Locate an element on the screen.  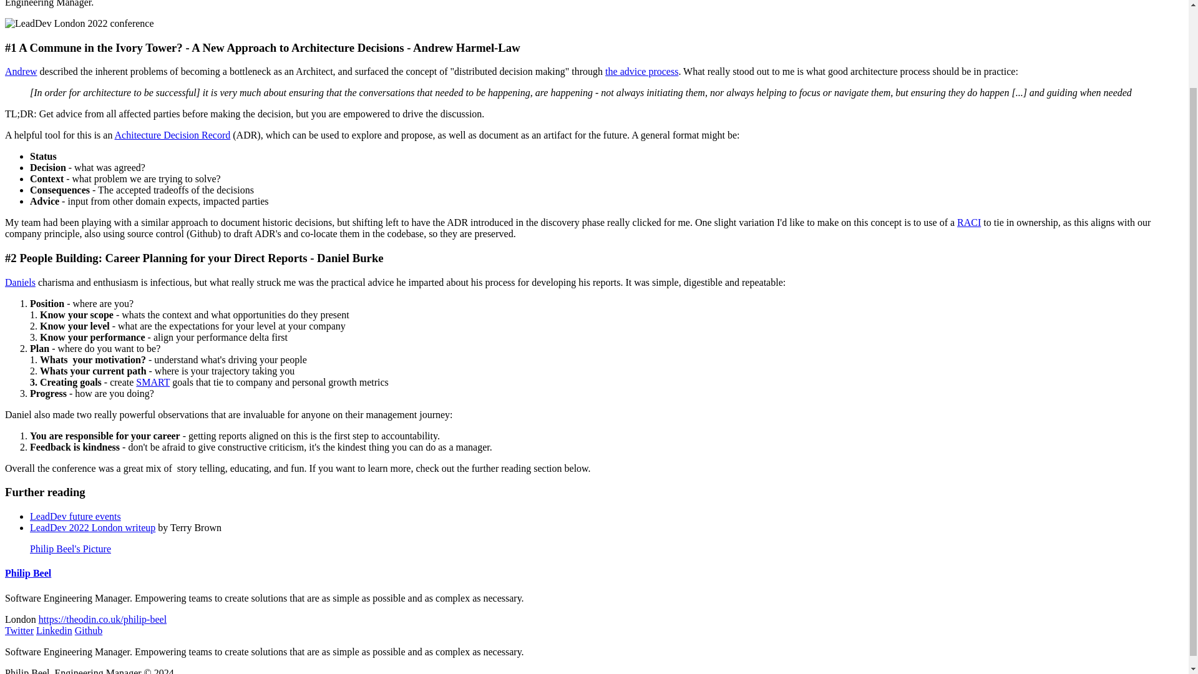
Daniels is located at coordinates (20, 282).